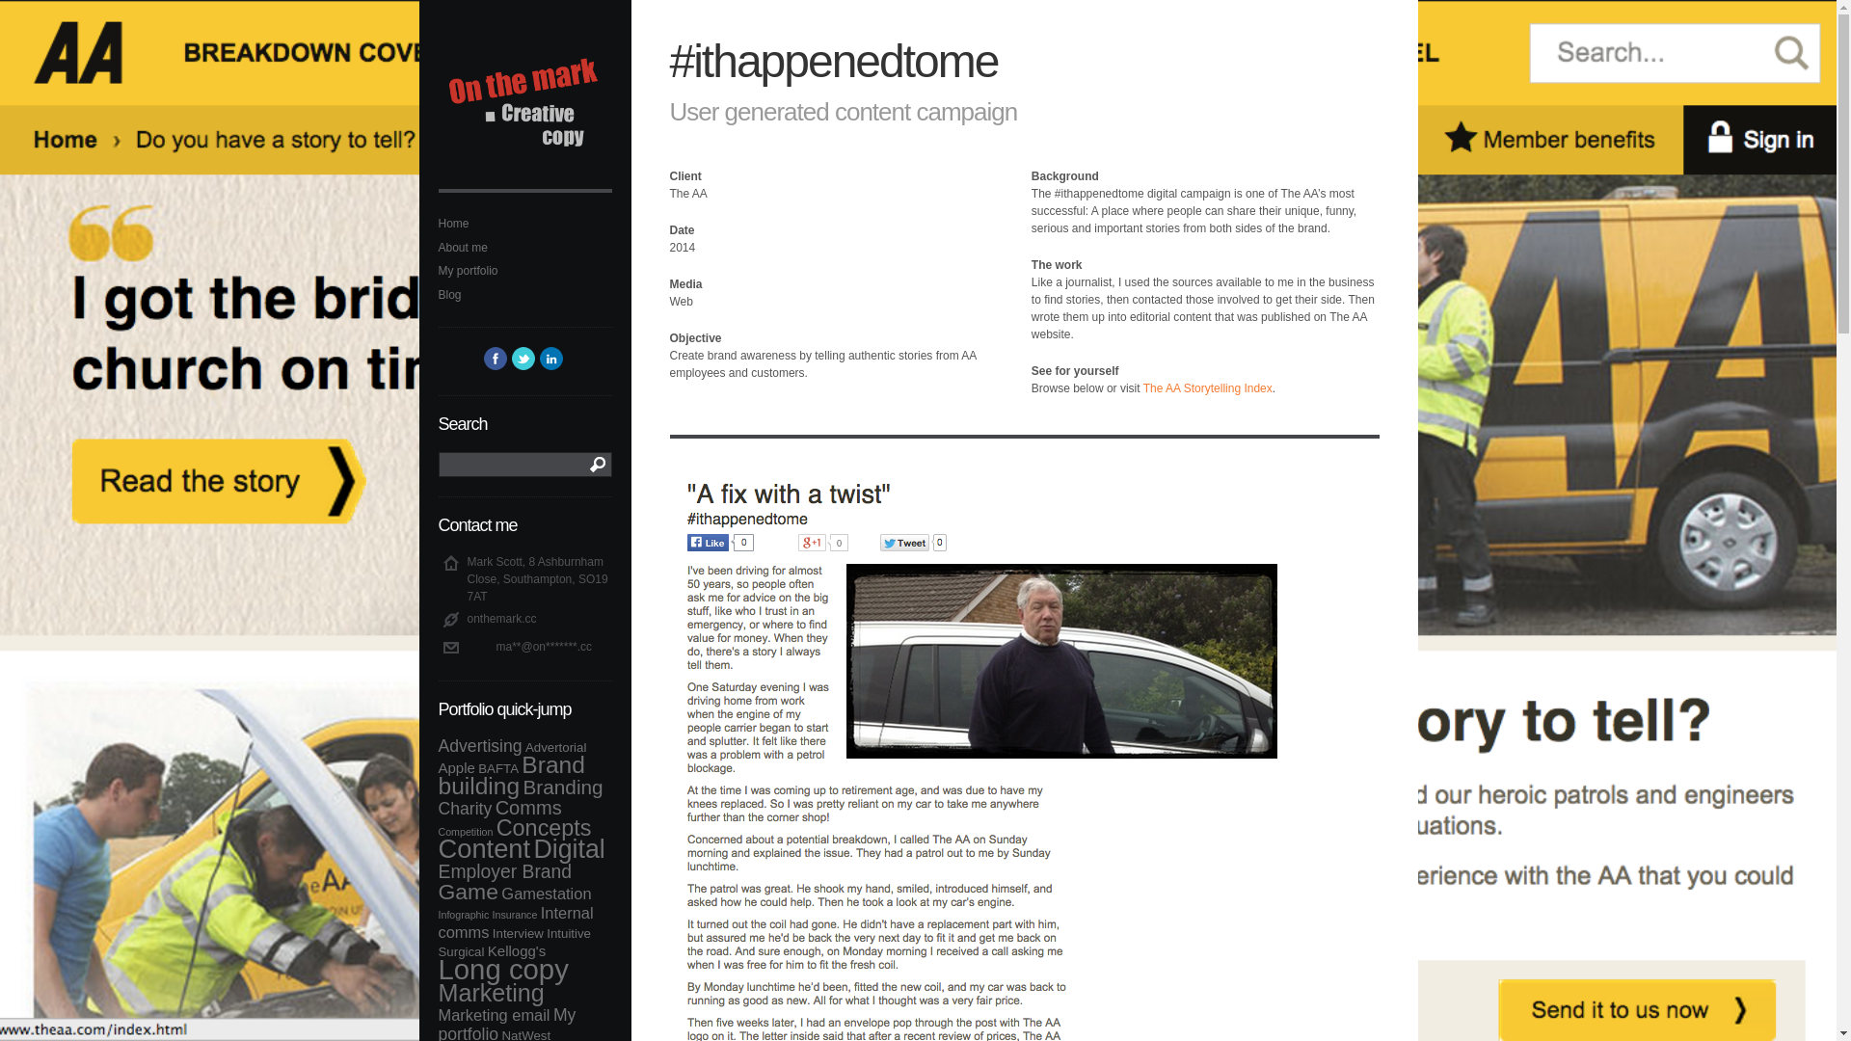  I want to click on Internal comms, so click(515, 922).